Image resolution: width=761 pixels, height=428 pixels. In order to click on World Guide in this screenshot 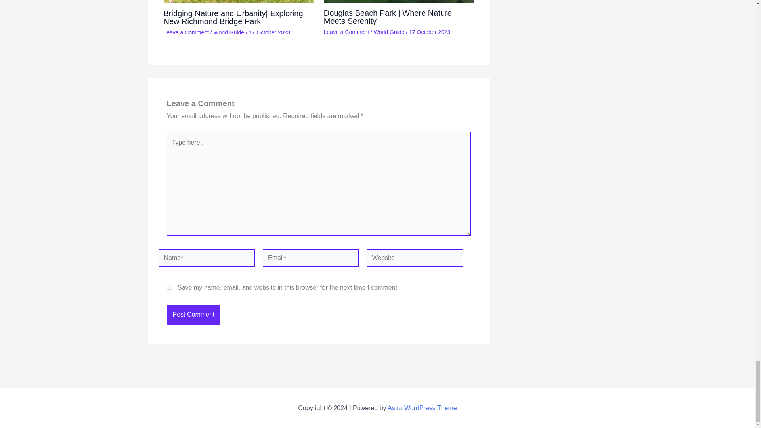, I will do `click(389, 32)`.